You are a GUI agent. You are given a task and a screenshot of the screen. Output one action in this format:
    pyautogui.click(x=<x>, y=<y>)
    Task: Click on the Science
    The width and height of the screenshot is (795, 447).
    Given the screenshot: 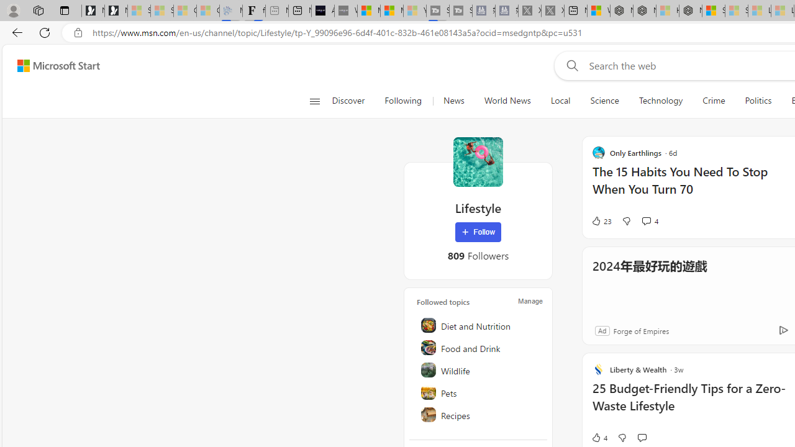 What is the action you would take?
    pyautogui.click(x=604, y=101)
    